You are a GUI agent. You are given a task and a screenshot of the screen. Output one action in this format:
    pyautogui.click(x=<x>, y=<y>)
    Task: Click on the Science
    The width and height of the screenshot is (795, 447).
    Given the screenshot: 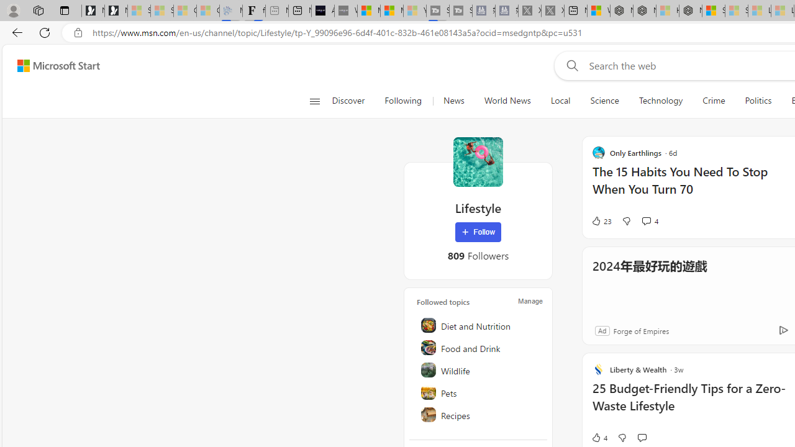 What is the action you would take?
    pyautogui.click(x=604, y=101)
    